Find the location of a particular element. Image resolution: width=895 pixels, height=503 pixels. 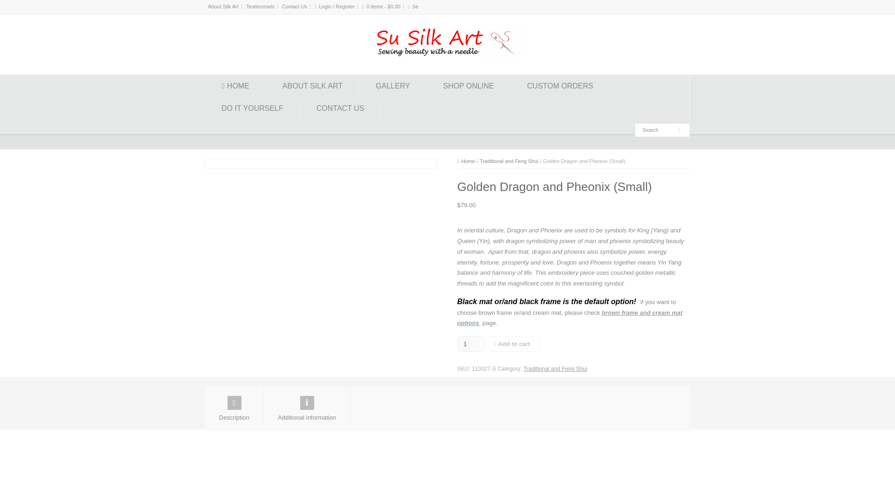

Search is located at coordinates (415, 7).